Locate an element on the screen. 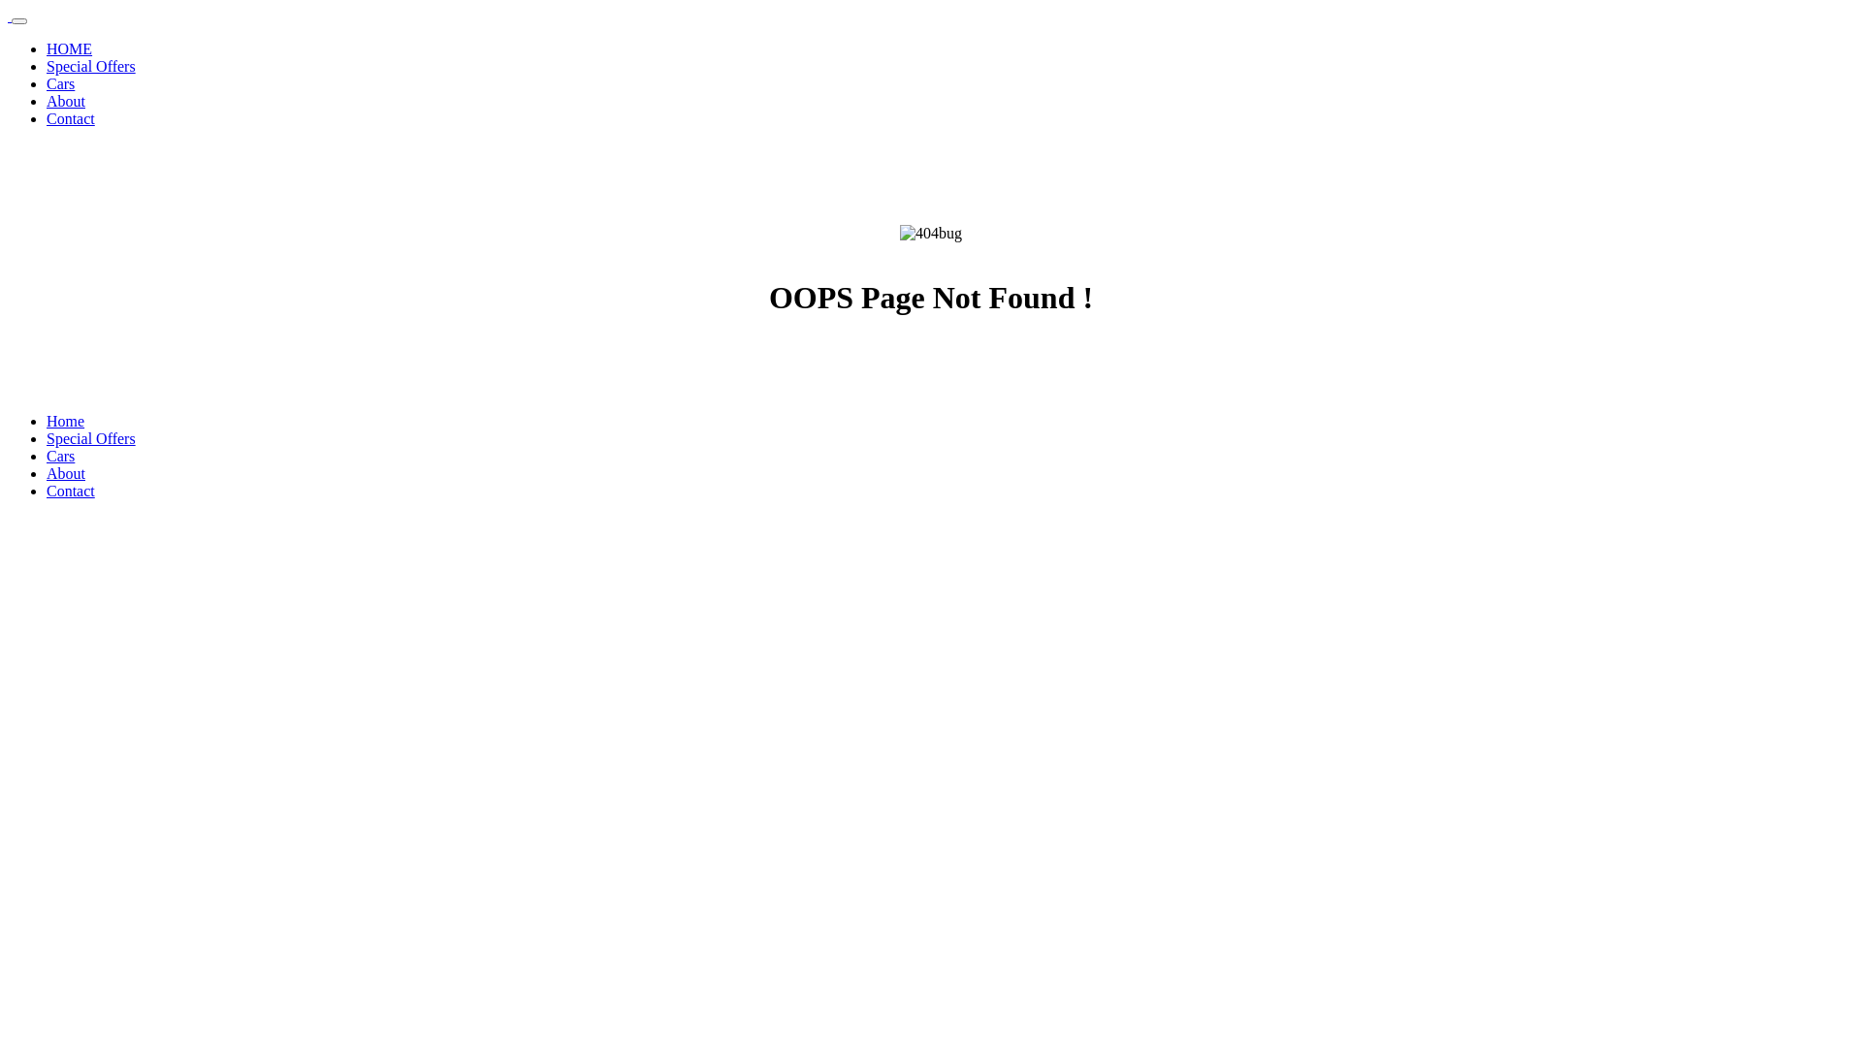 Image resolution: width=1862 pixels, height=1047 pixels. Contact is located at coordinates (71, 491).